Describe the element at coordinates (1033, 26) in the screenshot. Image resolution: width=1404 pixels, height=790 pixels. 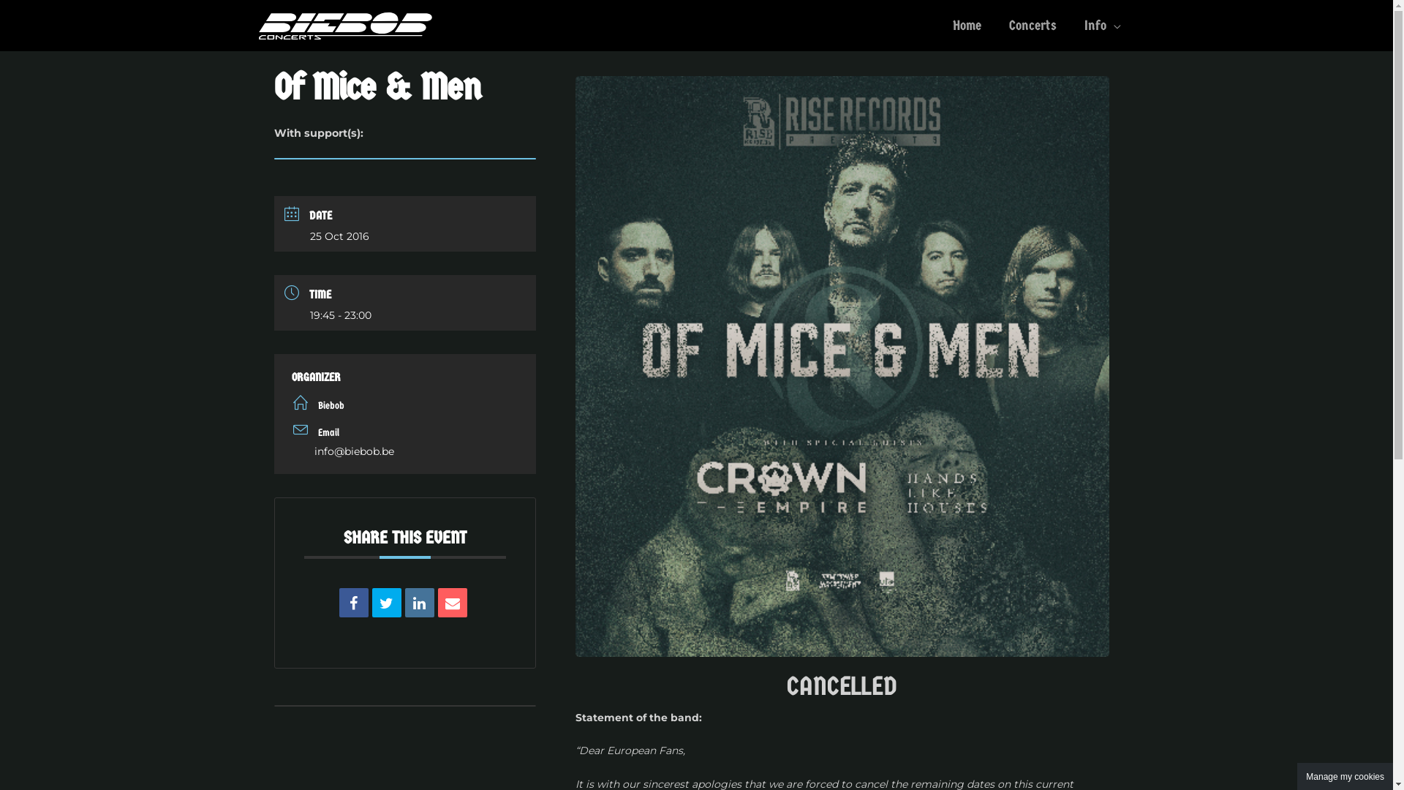
I see `Concerts` at that location.